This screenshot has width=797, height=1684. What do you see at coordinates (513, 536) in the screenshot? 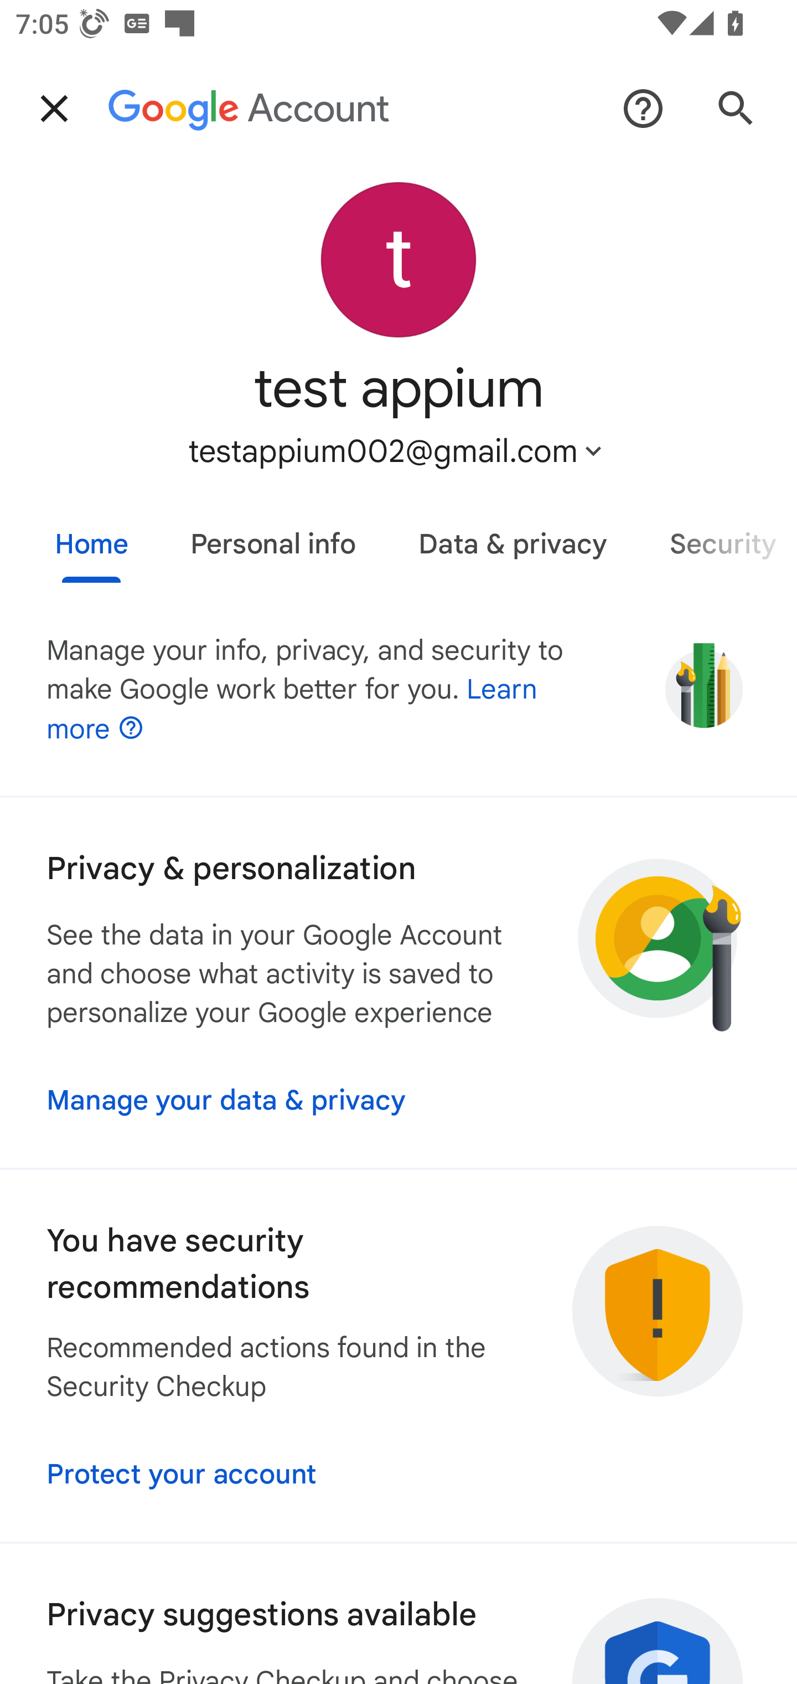
I see `Data & privacy` at bounding box center [513, 536].